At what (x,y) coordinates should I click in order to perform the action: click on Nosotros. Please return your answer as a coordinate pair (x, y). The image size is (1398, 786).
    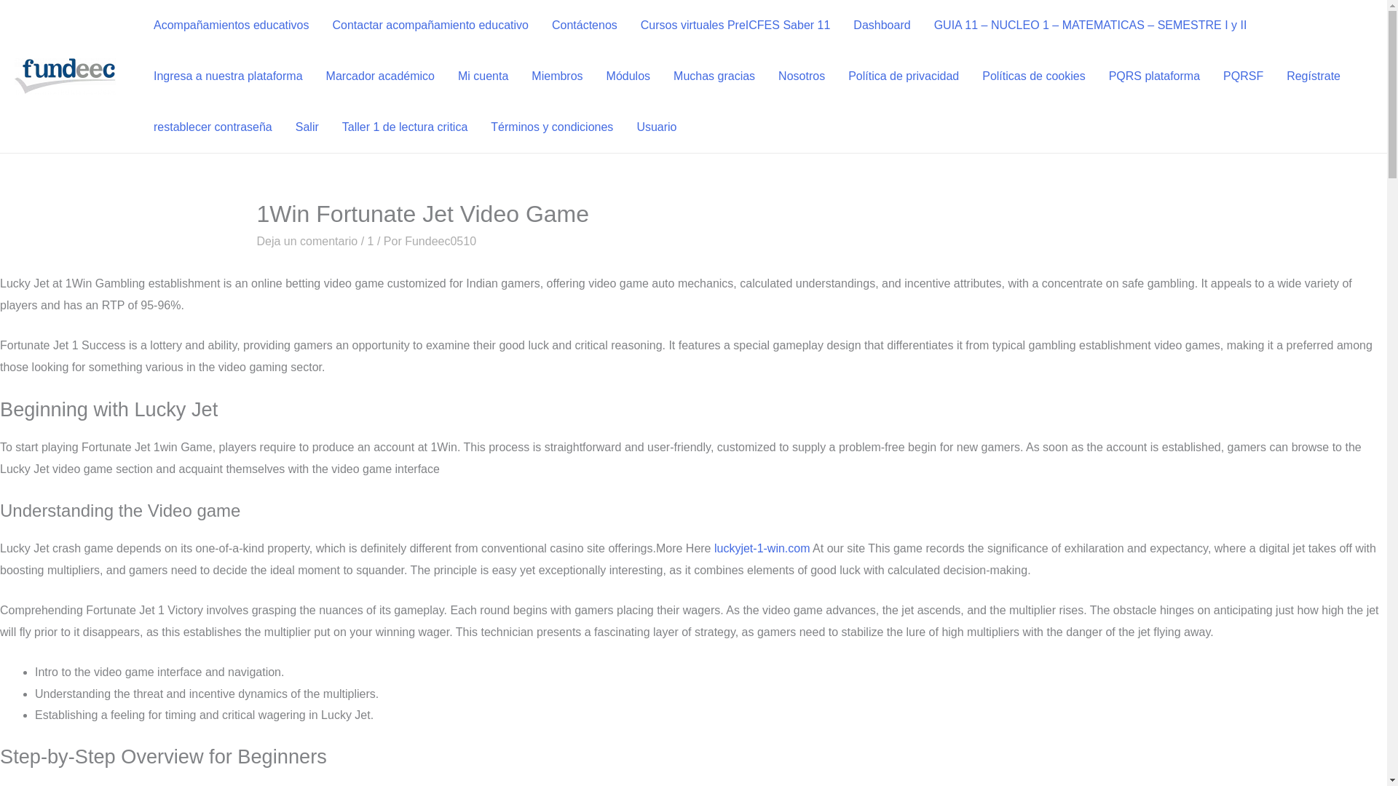
    Looking at the image, I should click on (801, 76).